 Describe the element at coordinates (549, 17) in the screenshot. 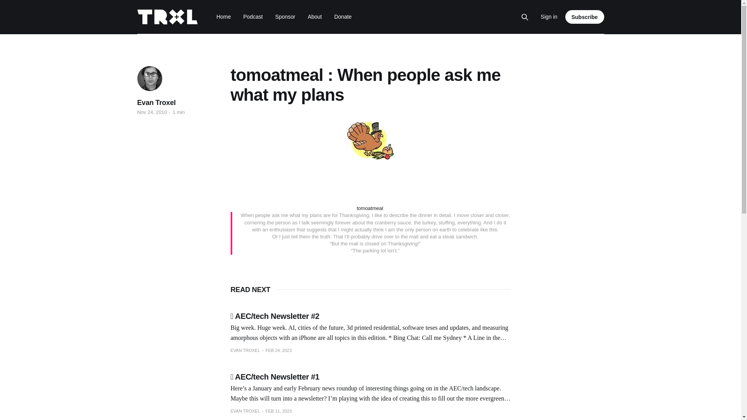

I see `Sign in` at that location.